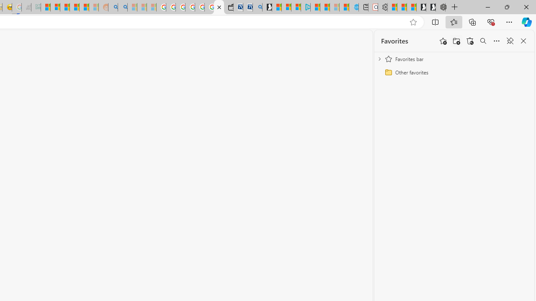  What do you see at coordinates (523, 41) in the screenshot?
I see `Close favorites` at bounding box center [523, 41].